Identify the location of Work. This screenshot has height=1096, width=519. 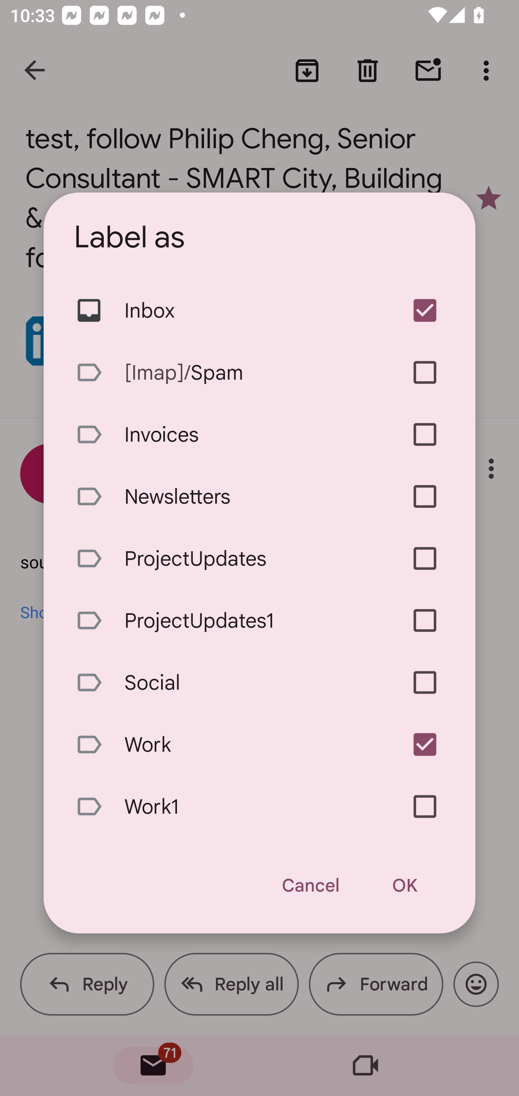
(259, 745).